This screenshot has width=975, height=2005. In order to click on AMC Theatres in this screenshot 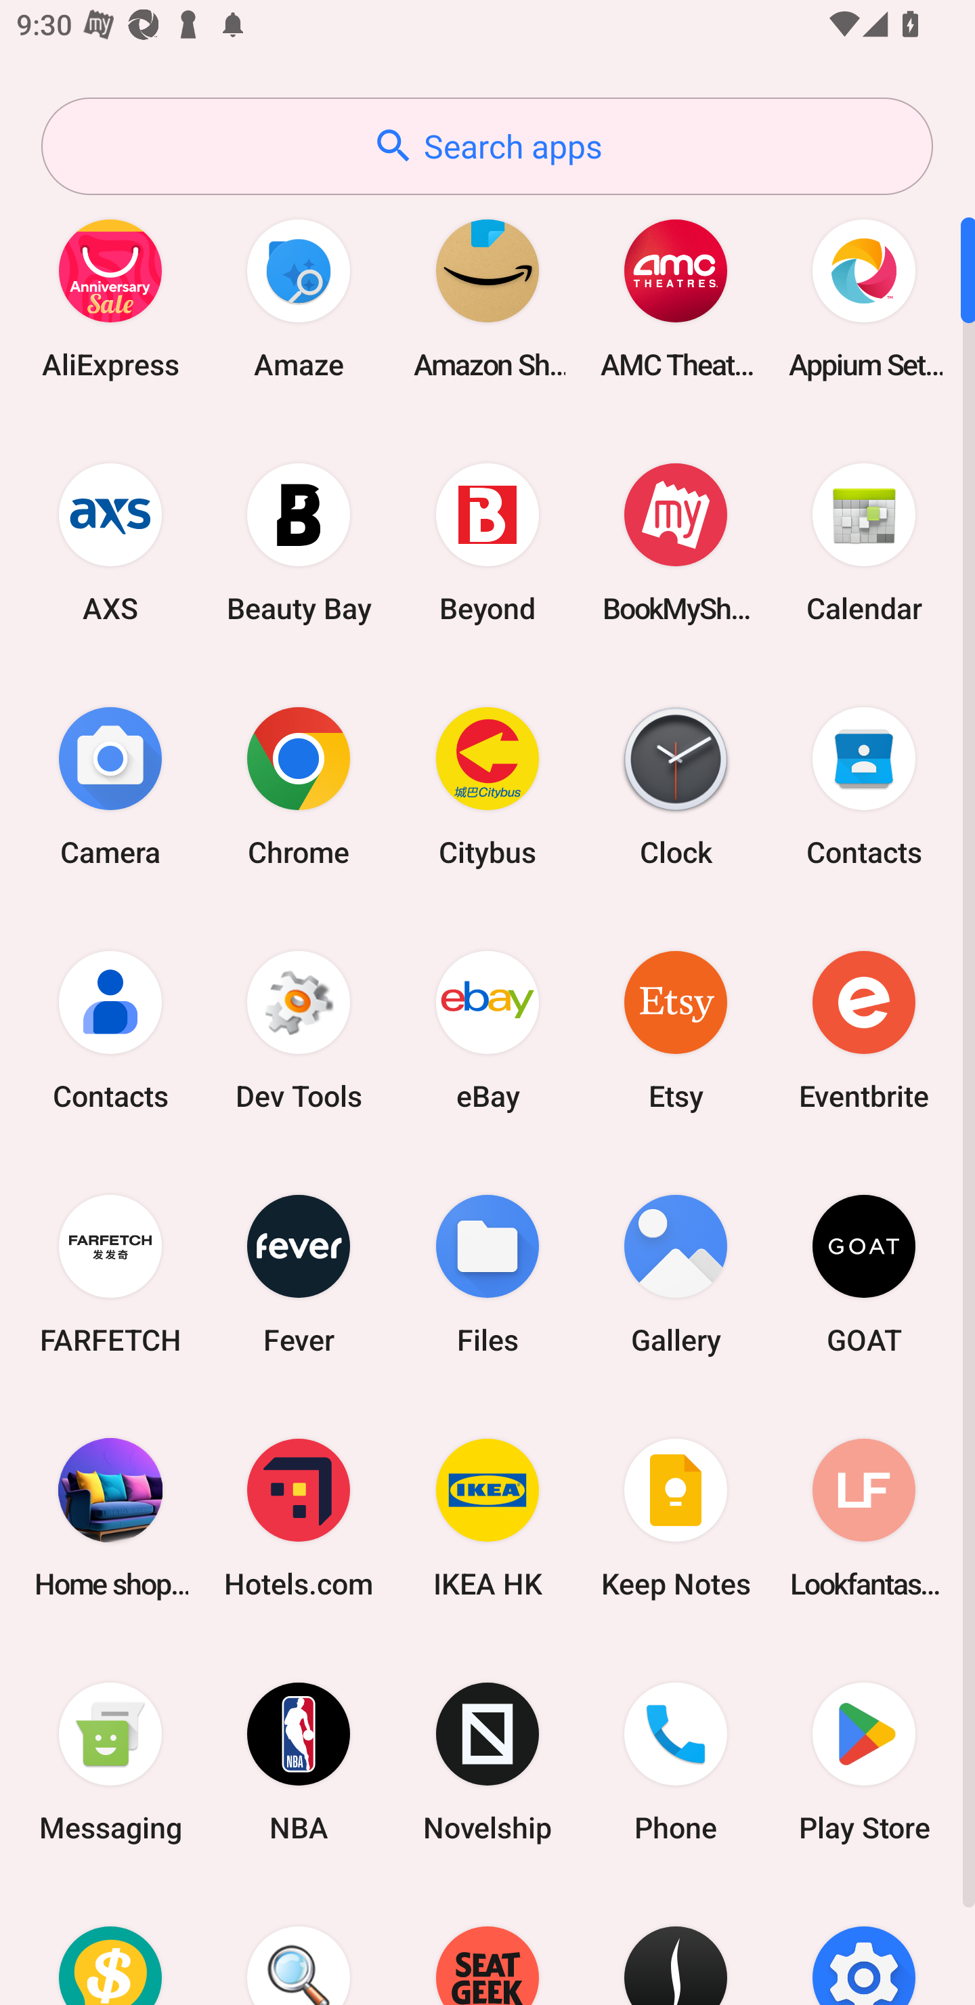, I will do `click(676, 298)`.